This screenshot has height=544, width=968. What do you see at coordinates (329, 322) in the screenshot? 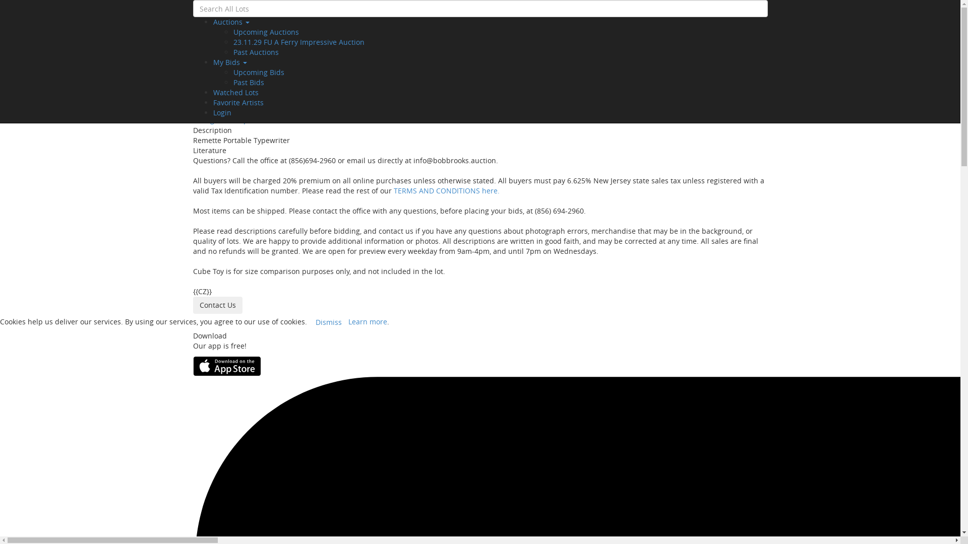
I see `Dismiss` at bounding box center [329, 322].